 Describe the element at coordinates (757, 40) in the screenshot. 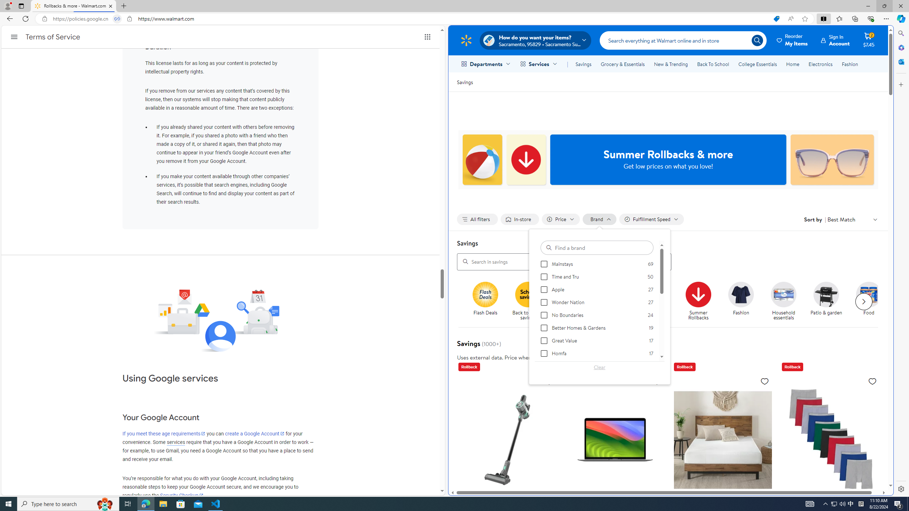

I see `Search icon` at that location.